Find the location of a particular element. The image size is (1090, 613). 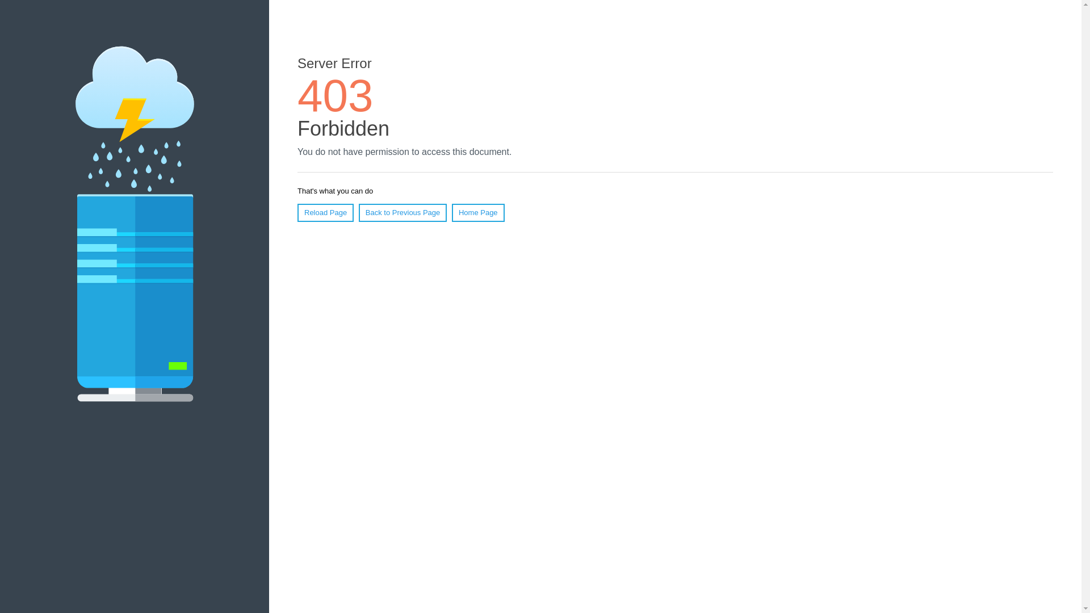

Back to Previous Page is located at coordinates (403, 212).